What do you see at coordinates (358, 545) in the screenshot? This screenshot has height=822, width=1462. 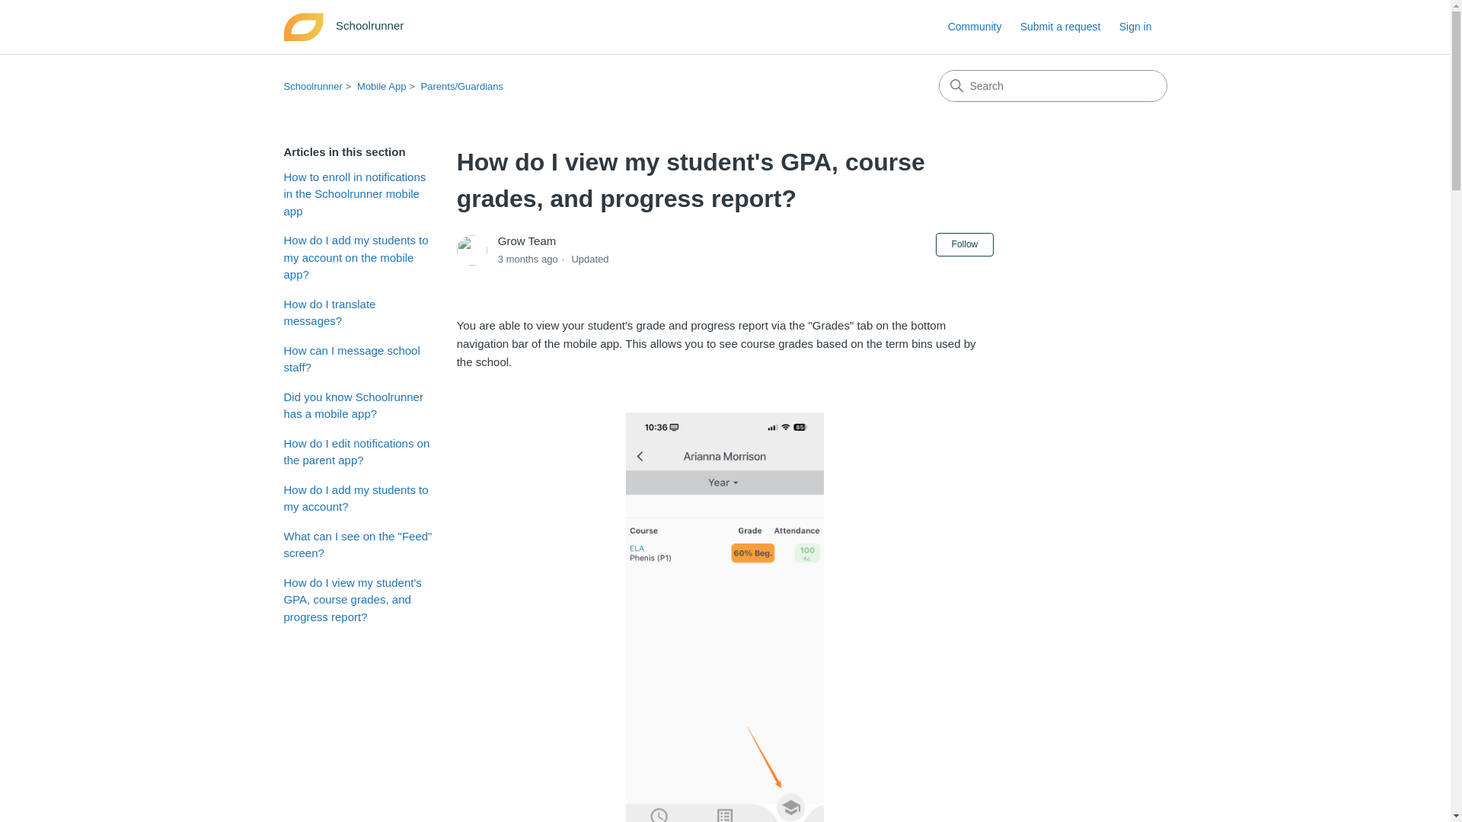 I see `What can I see on the "Feed" screen?` at bounding box center [358, 545].